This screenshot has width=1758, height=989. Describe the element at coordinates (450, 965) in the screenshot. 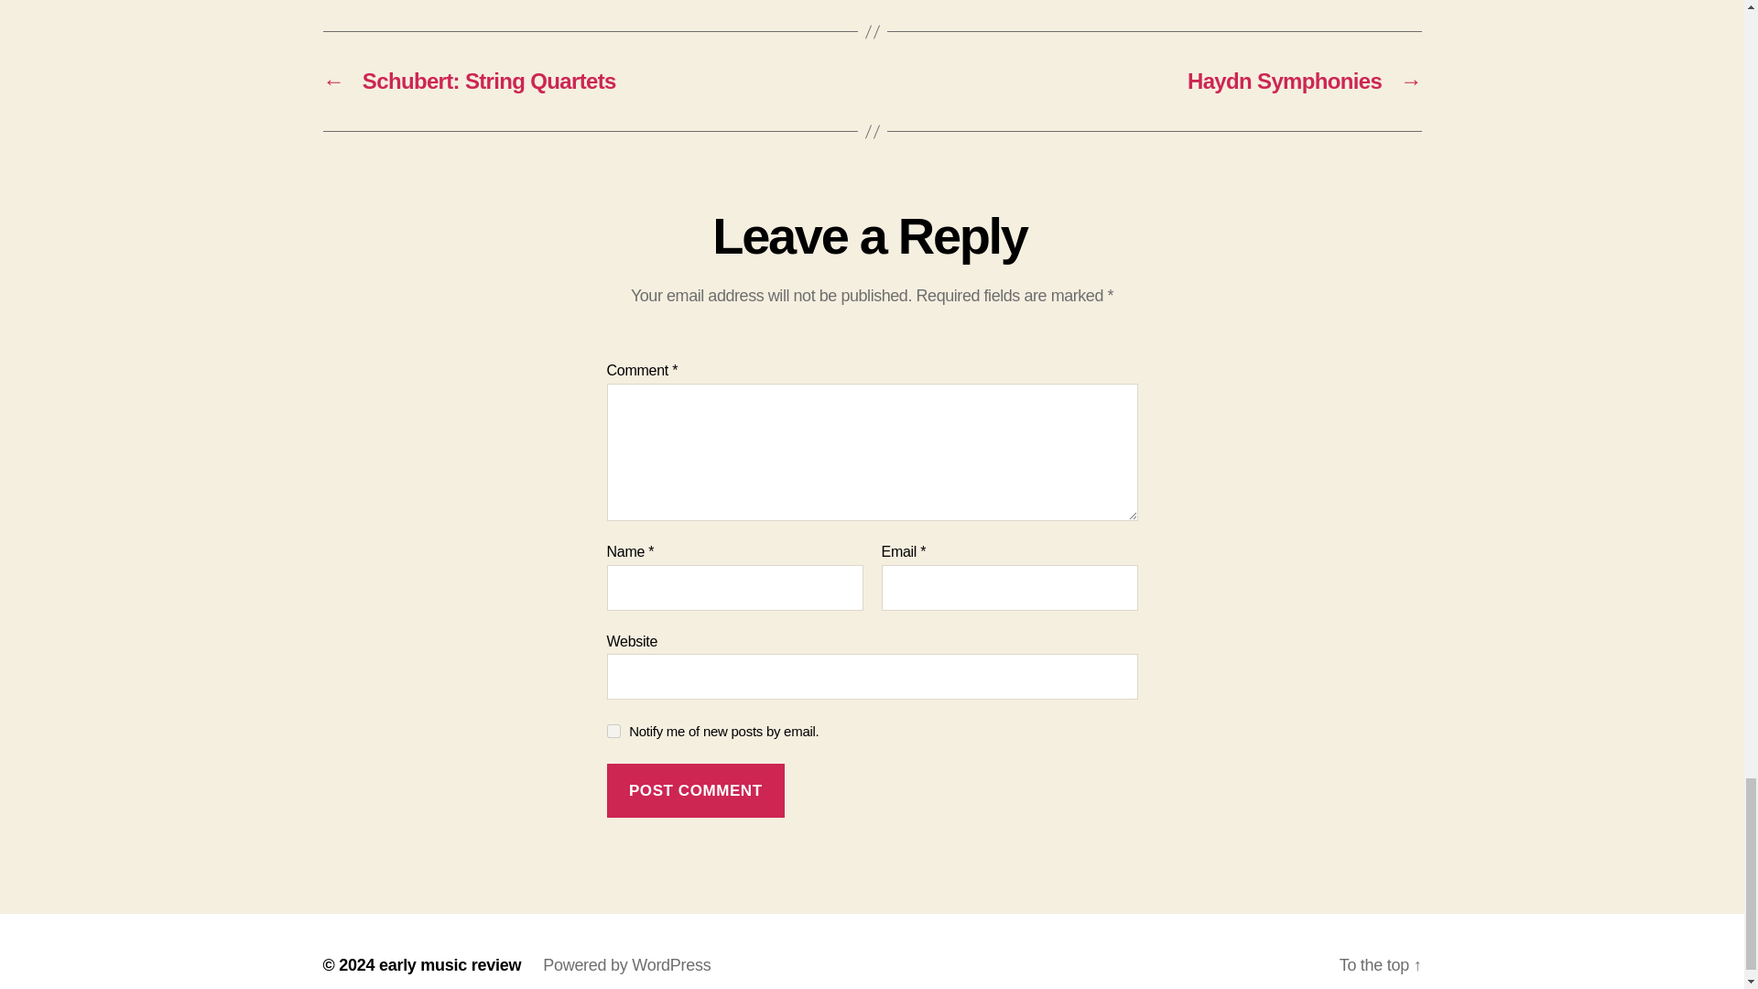

I see `early music review` at that location.